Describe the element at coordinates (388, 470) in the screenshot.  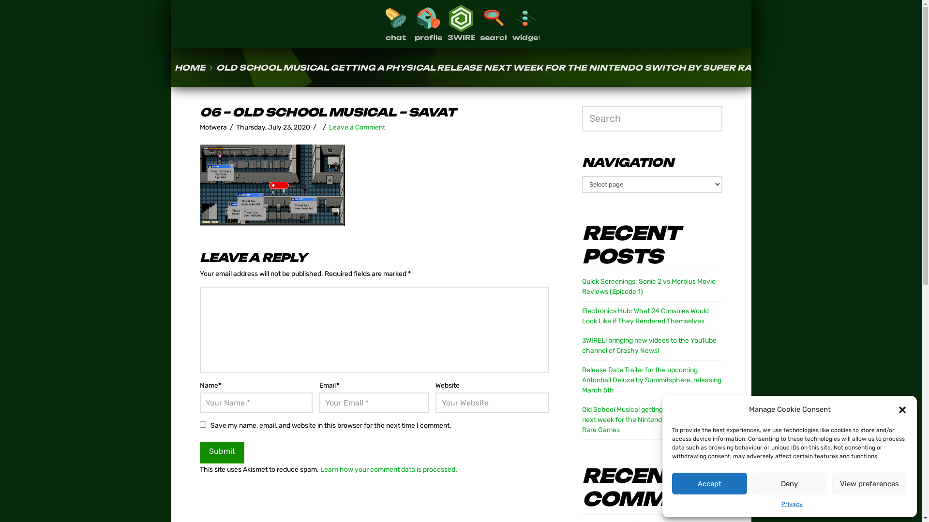
I see `Learn how your comment data is processed` at that location.